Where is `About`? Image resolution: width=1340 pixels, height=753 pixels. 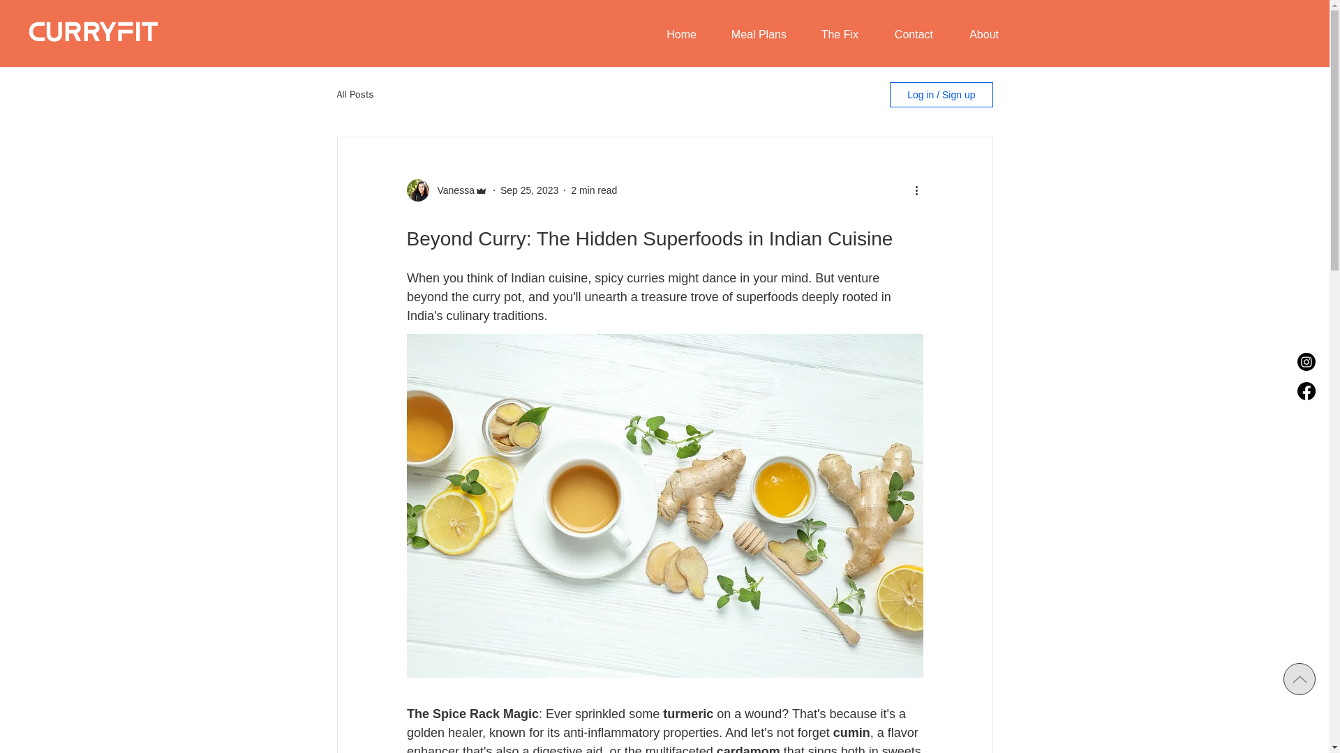
About is located at coordinates (976, 34).